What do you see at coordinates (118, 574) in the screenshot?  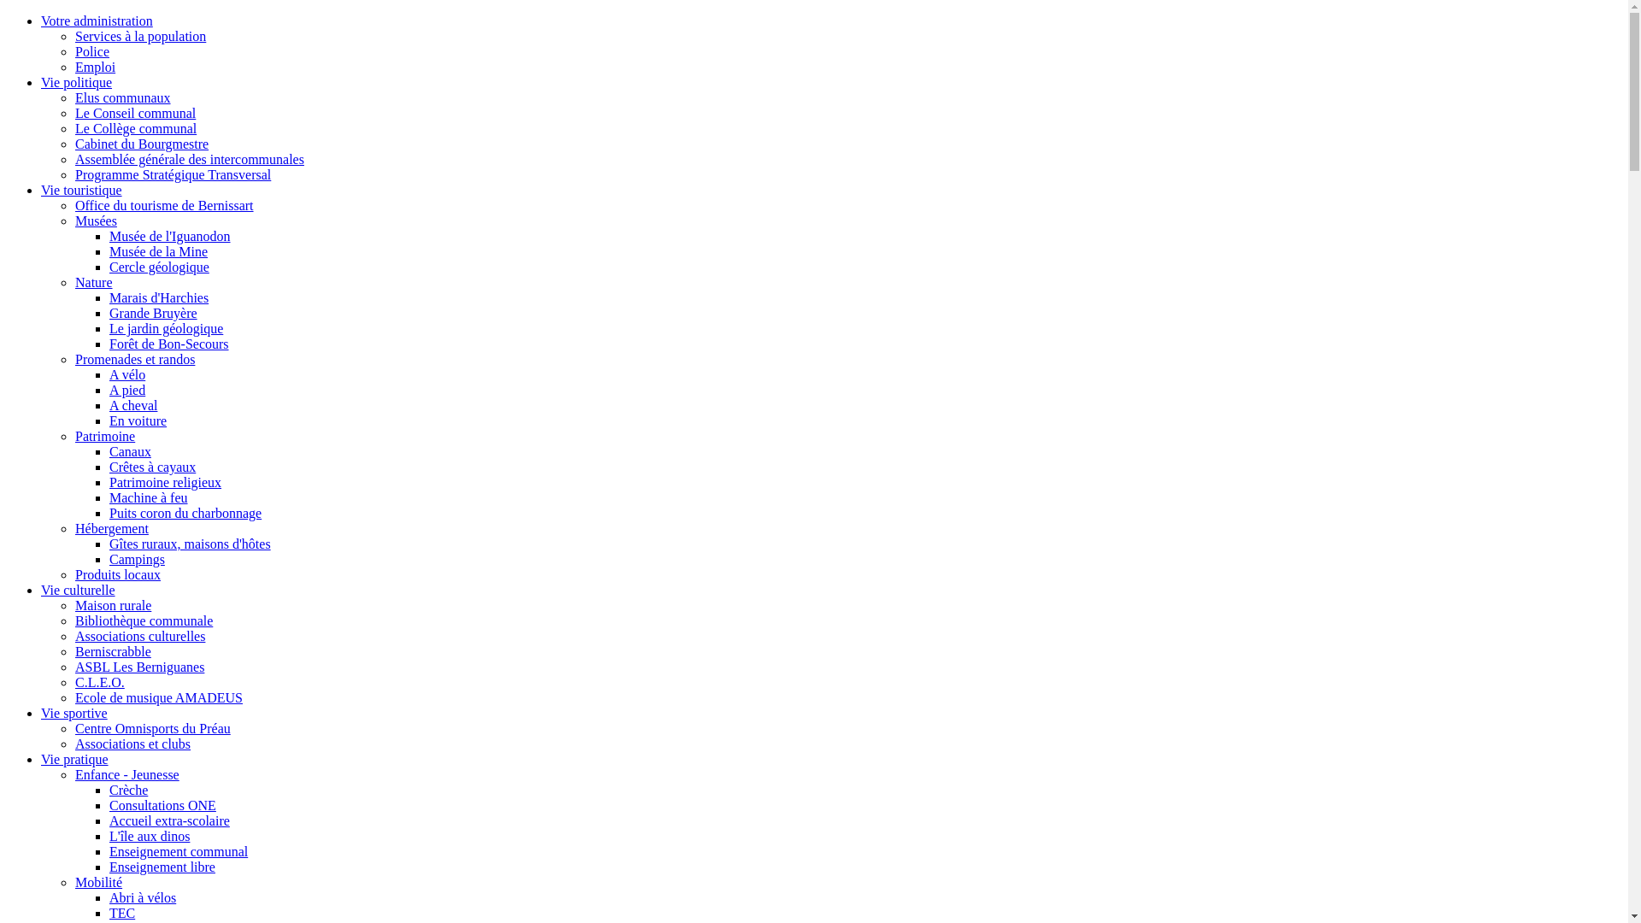 I see `Produits locaux` at bounding box center [118, 574].